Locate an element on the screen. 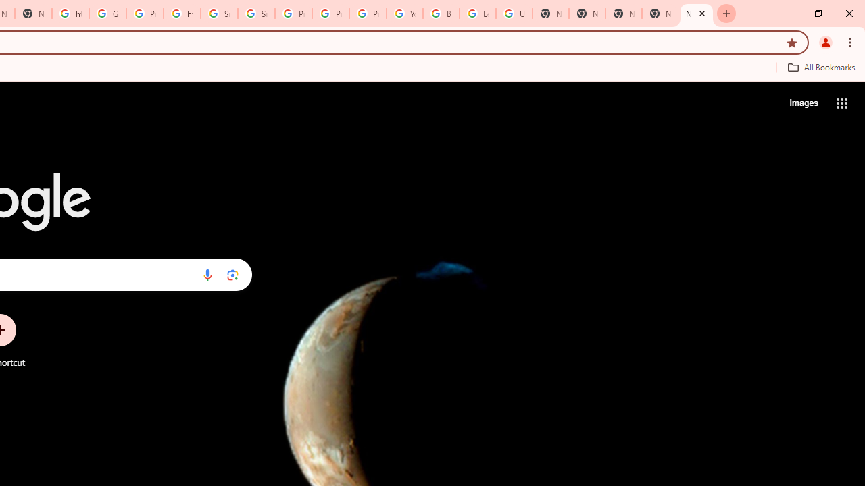 Image resolution: width=865 pixels, height=486 pixels. Privacy Help Center - Policies Help is located at coordinates (331, 13).